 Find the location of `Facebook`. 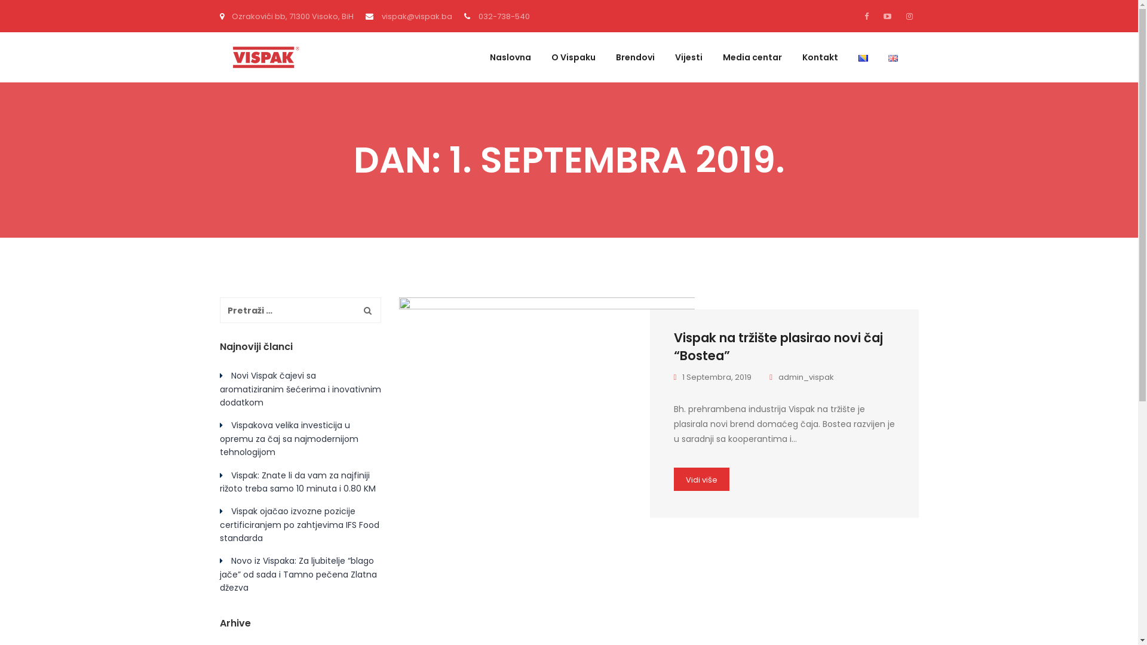

Facebook is located at coordinates (869, 16).